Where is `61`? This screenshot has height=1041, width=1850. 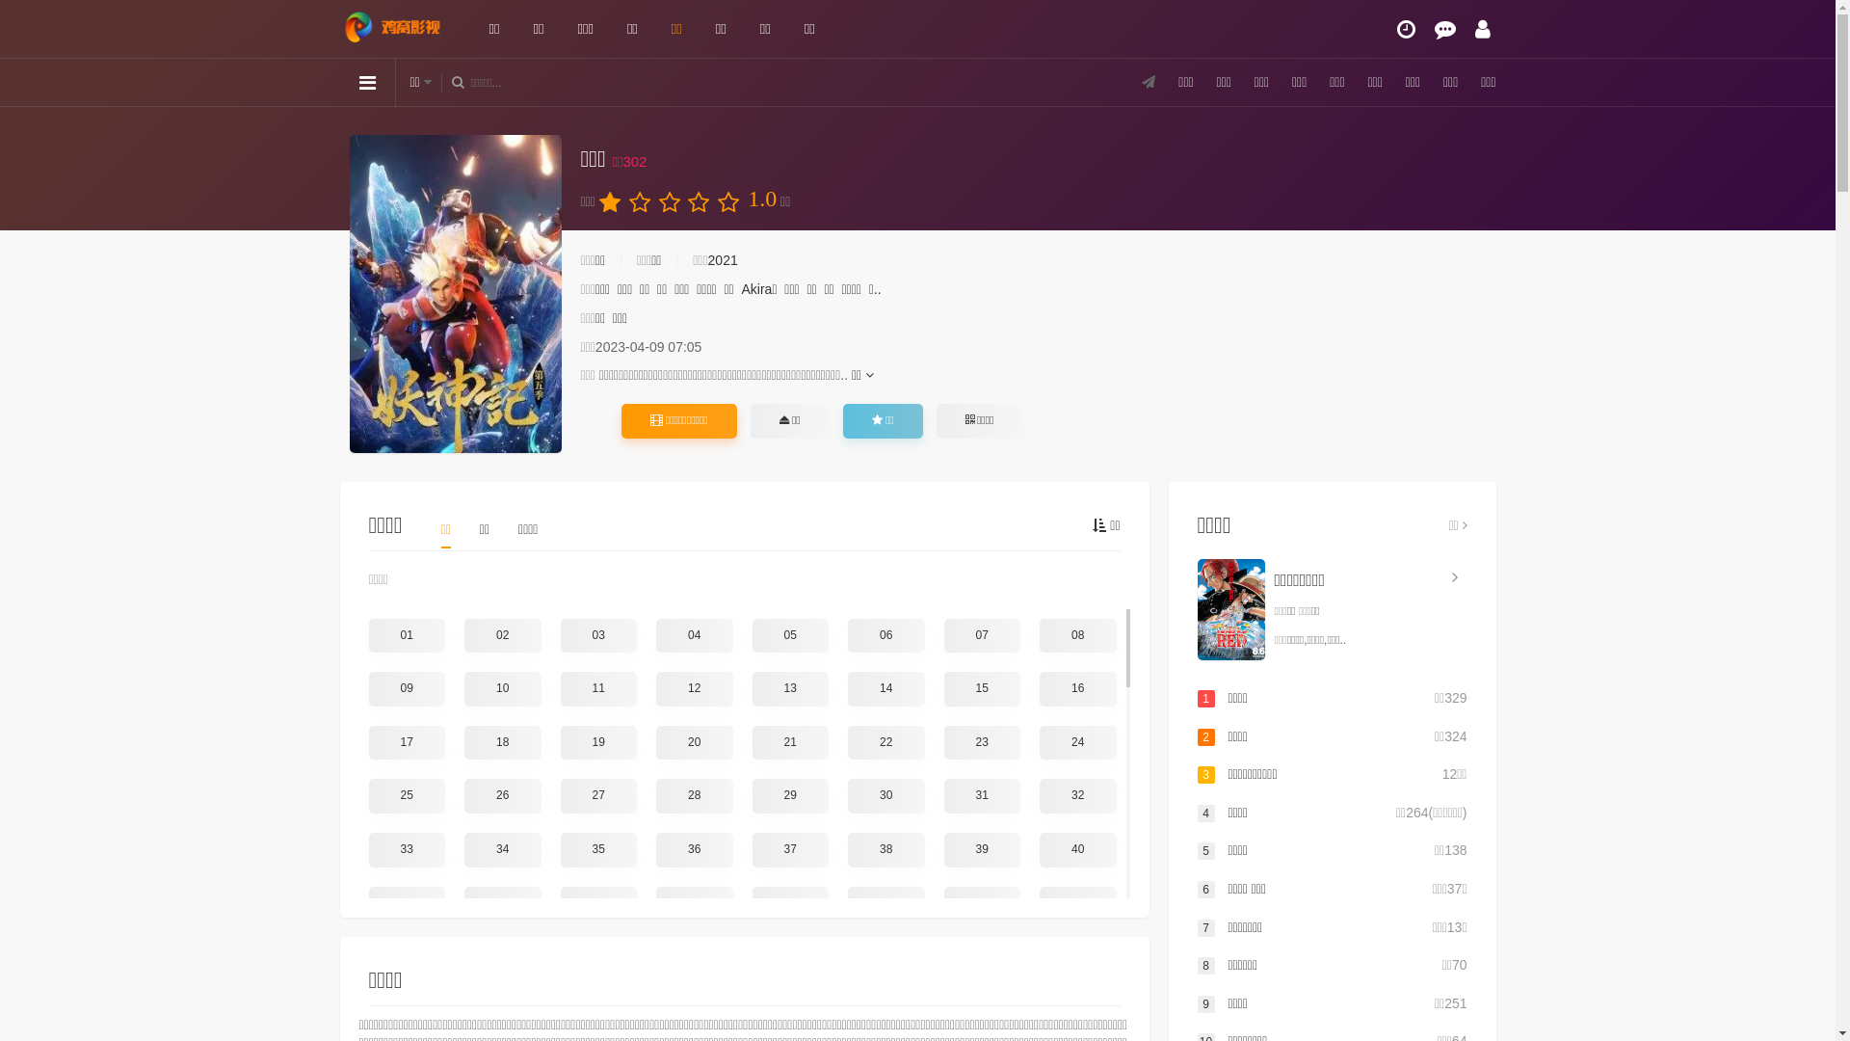
61 is located at coordinates (790, 1011).